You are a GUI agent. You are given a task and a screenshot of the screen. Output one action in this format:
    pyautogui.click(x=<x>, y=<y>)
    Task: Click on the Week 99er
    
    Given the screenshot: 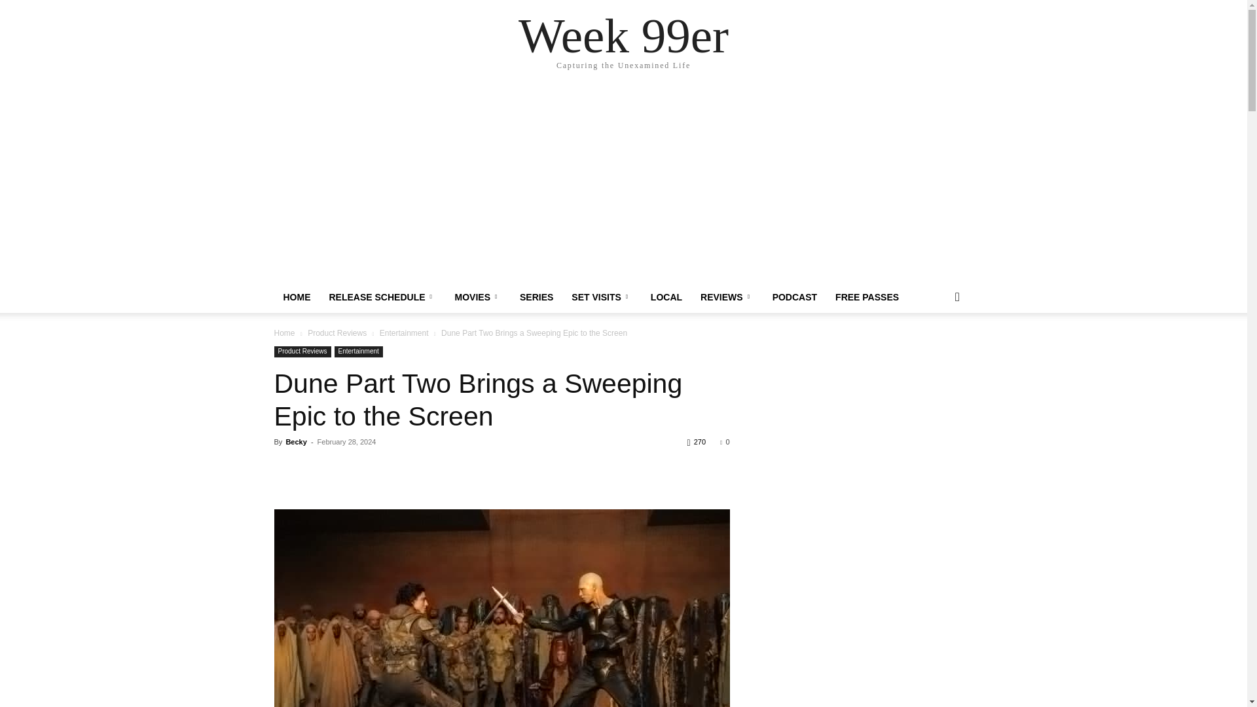 What is the action you would take?
    pyautogui.click(x=623, y=35)
    